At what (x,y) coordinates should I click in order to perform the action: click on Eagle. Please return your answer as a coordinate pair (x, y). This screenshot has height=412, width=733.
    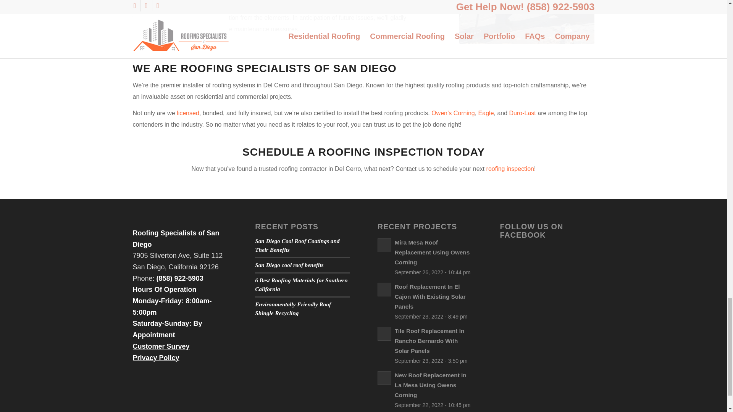
    Looking at the image, I should click on (486, 113).